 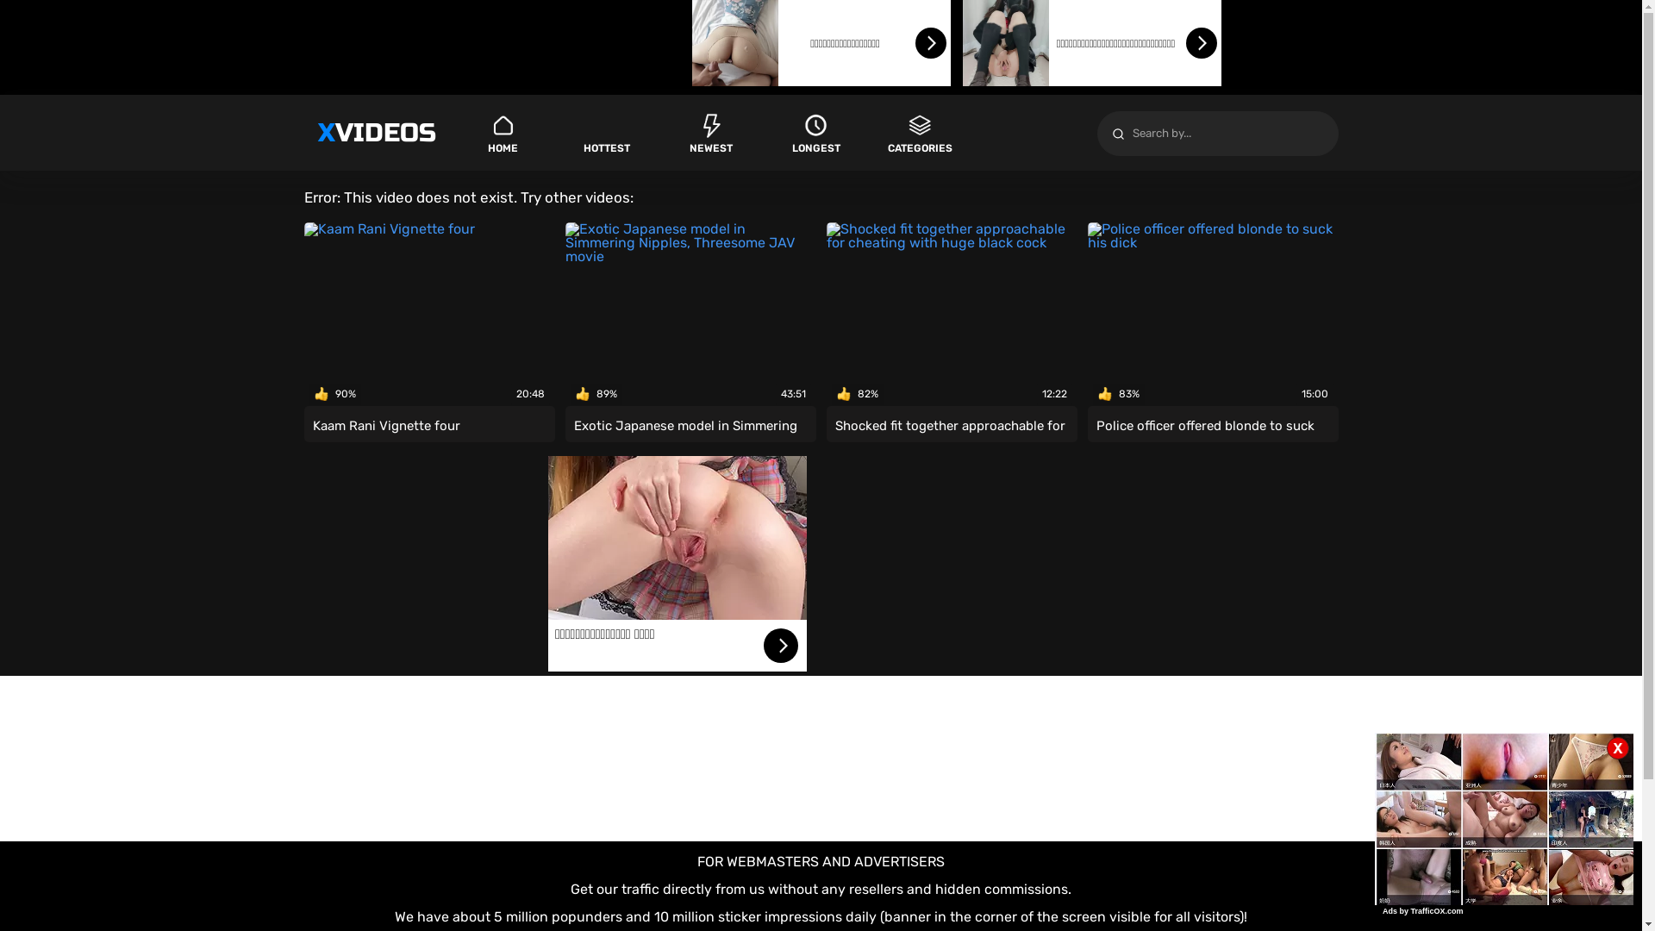 What do you see at coordinates (377, 133) in the screenshot?
I see `XVIDEOS` at bounding box center [377, 133].